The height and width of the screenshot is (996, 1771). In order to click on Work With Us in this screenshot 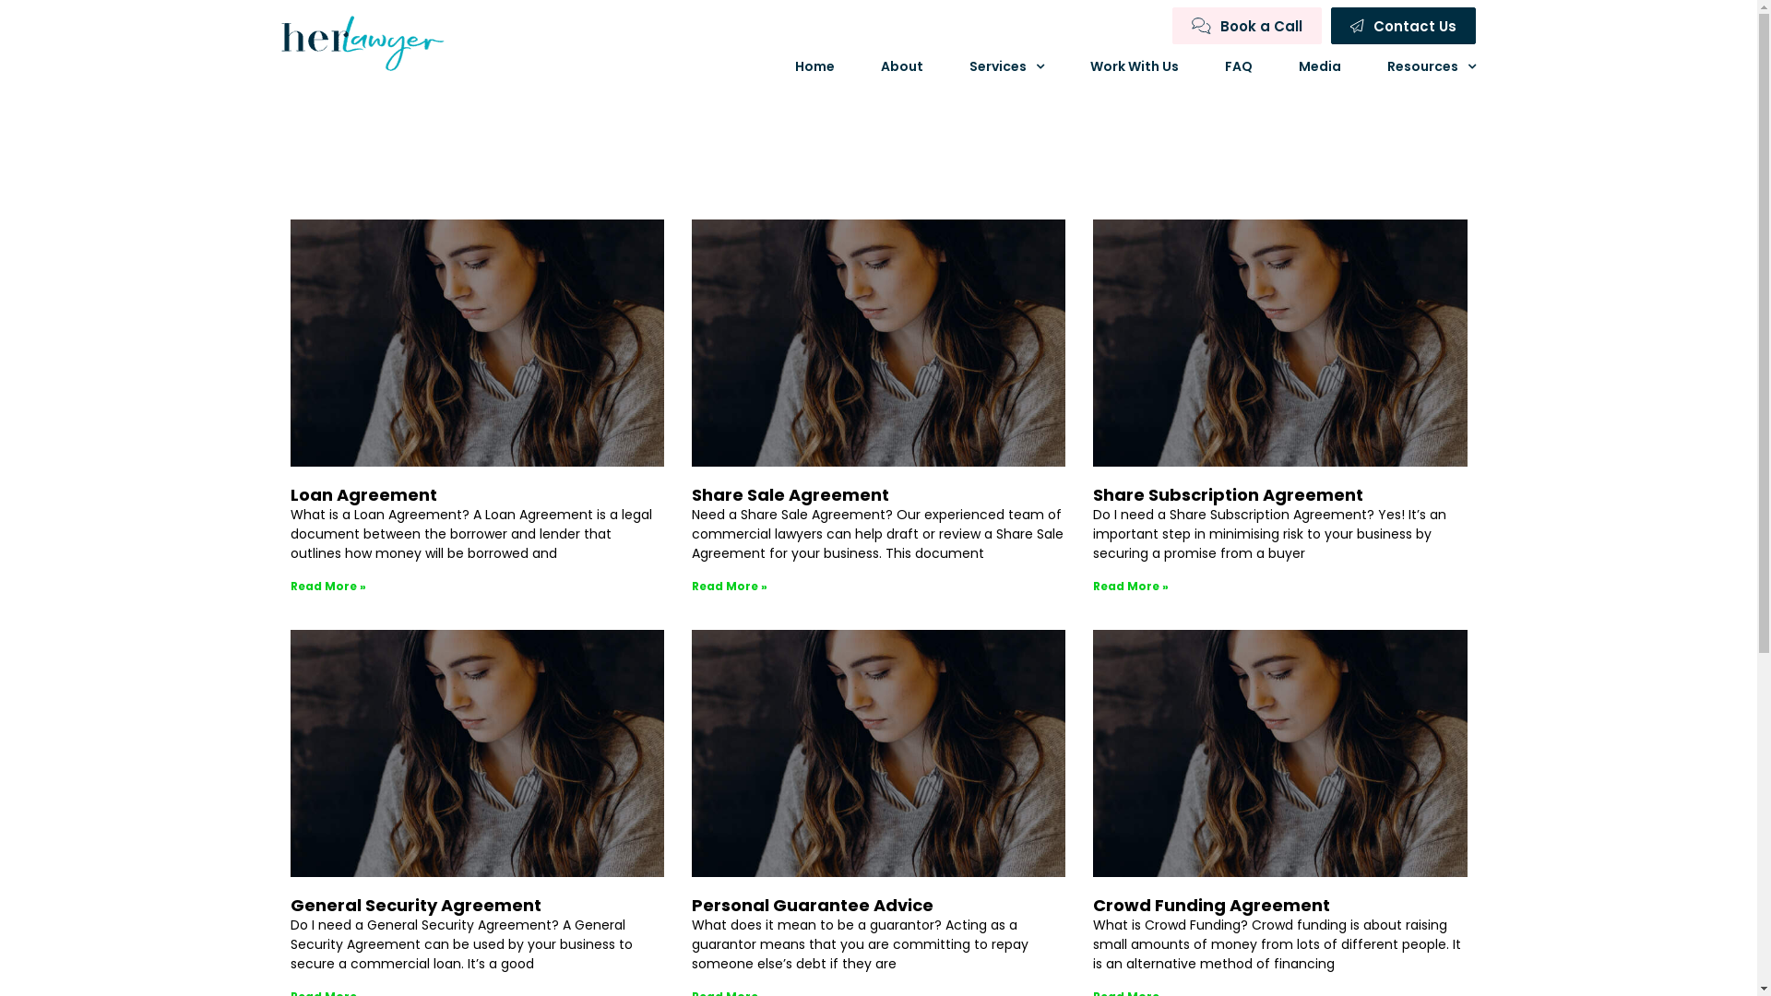, I will do `click(1135, 66)`.